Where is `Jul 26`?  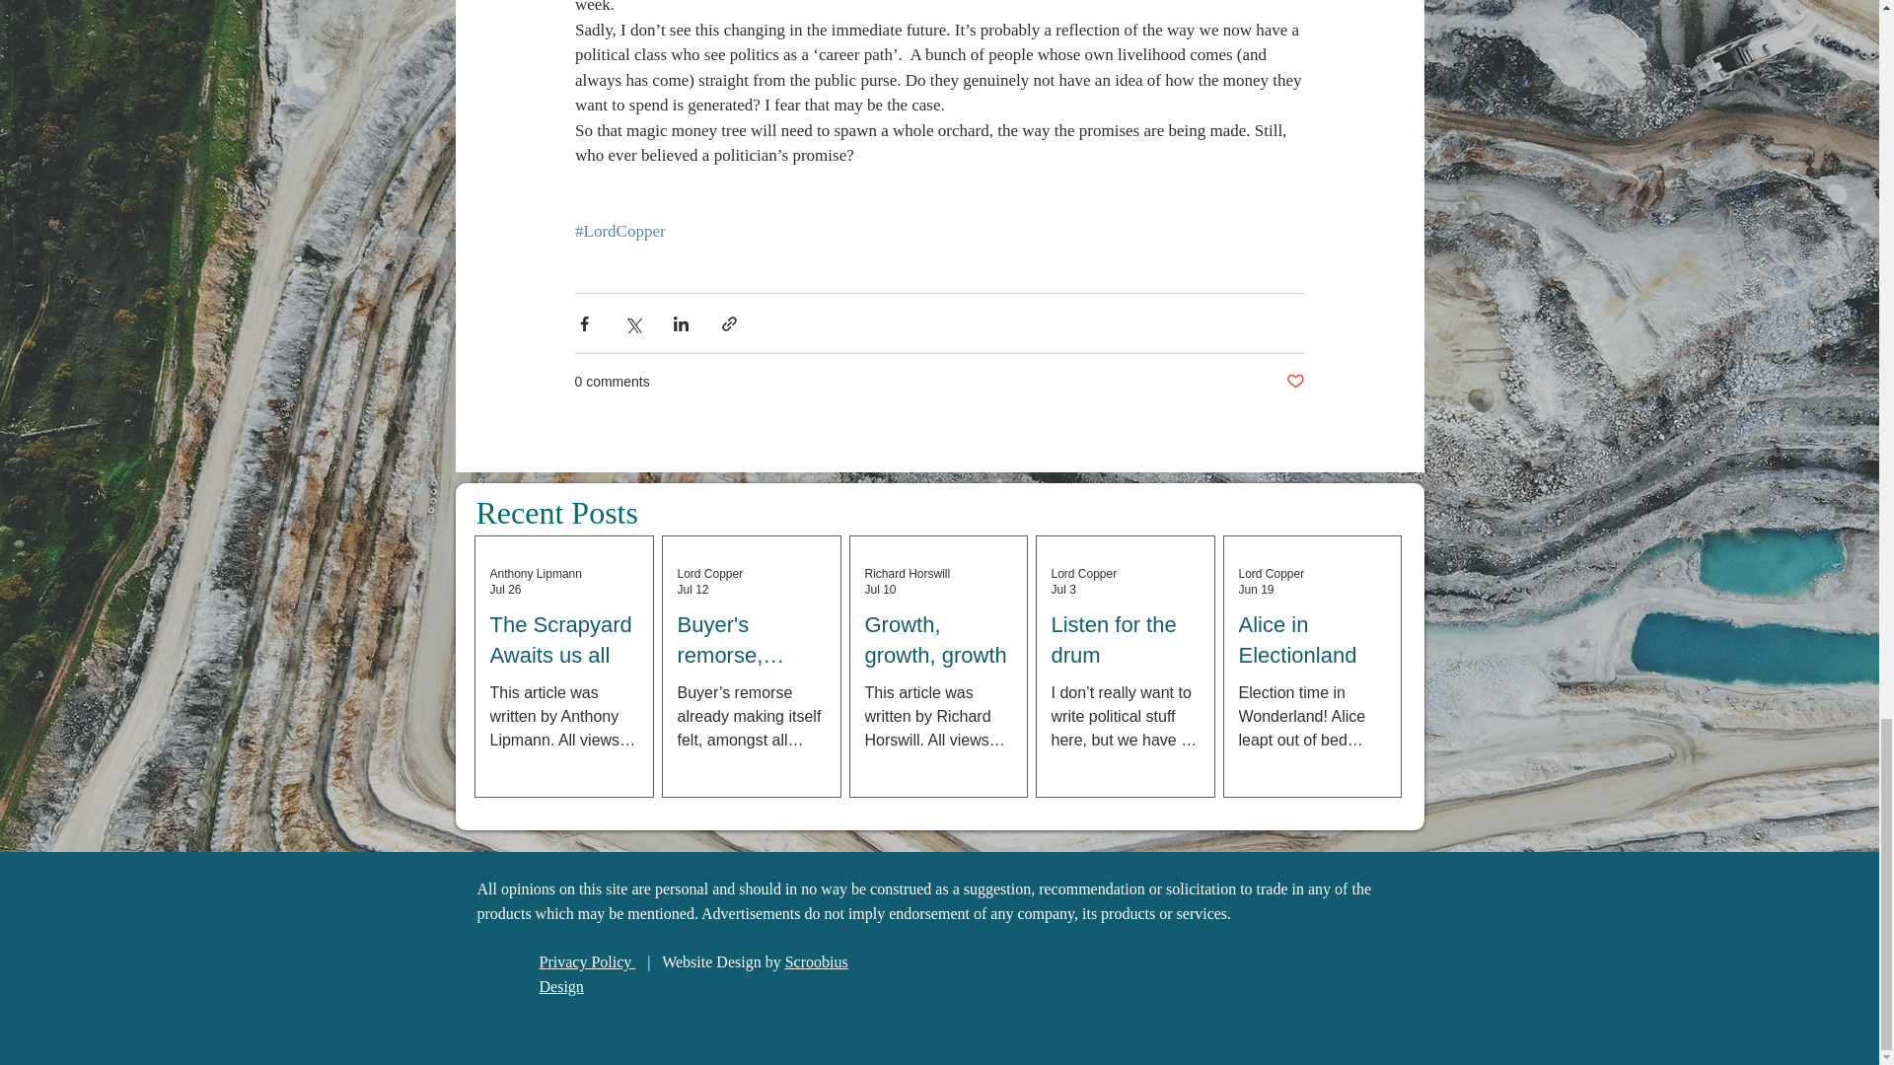 Jul 26 is located at coordinates (505, 589).